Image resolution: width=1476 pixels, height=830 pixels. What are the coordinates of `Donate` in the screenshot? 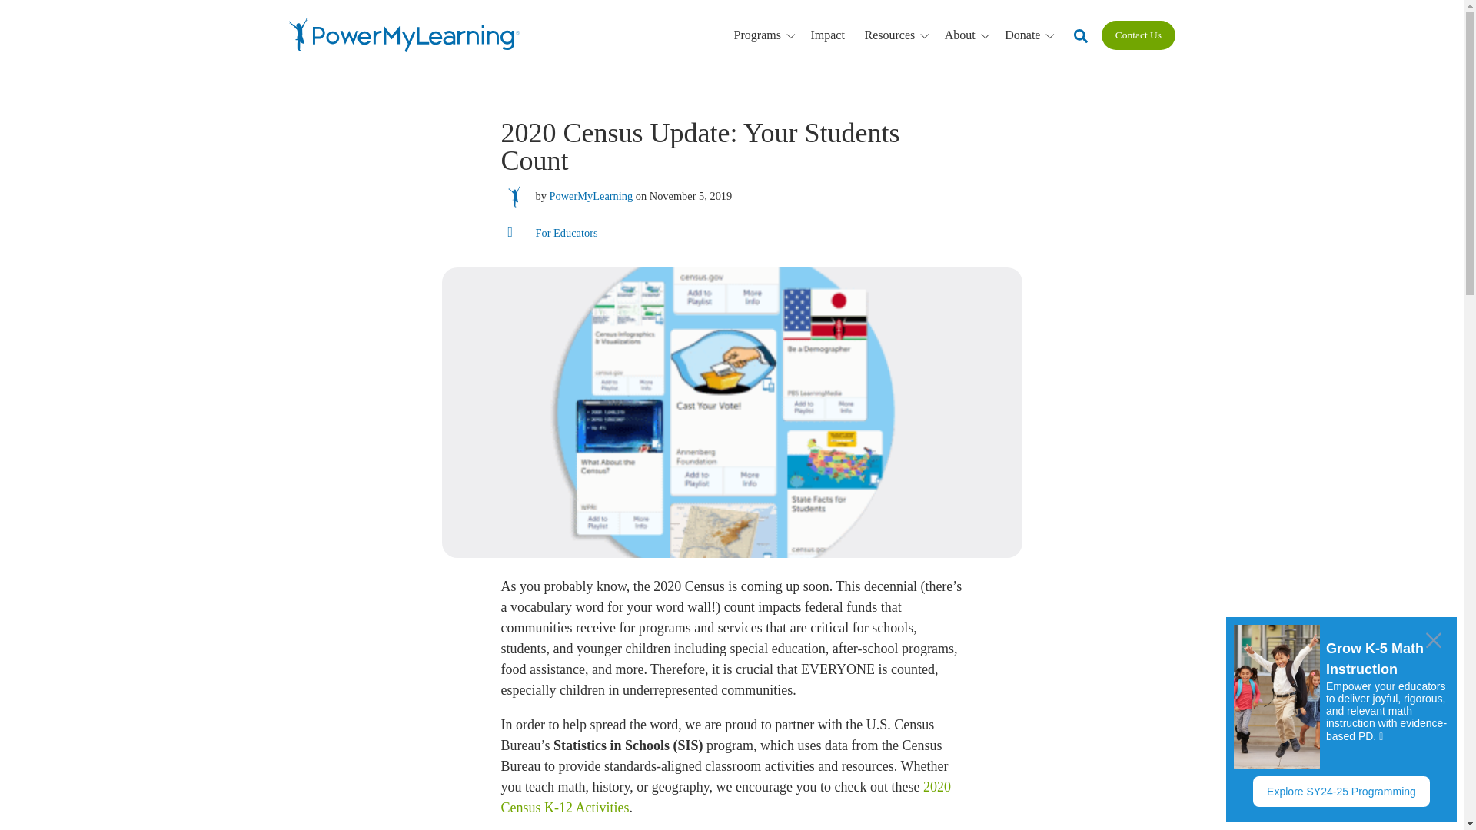 It's located at (1032, 35).